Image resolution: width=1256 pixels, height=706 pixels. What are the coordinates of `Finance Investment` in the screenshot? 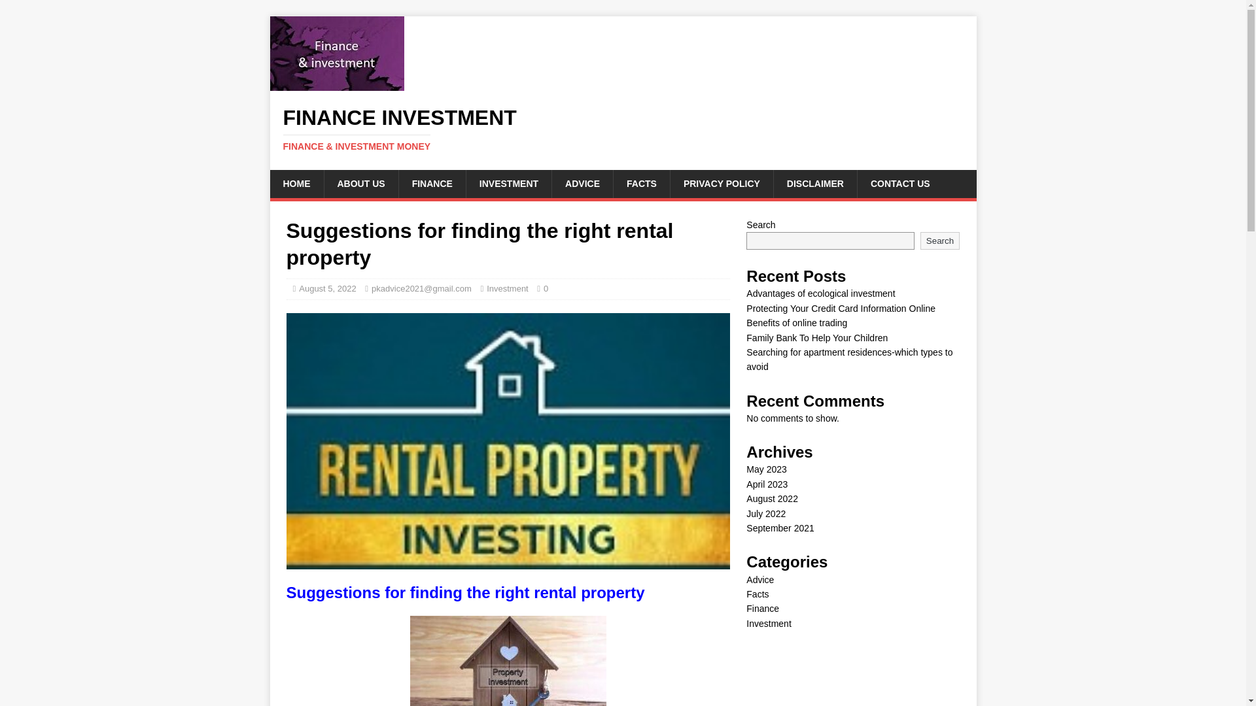 It's located at (336, 84).